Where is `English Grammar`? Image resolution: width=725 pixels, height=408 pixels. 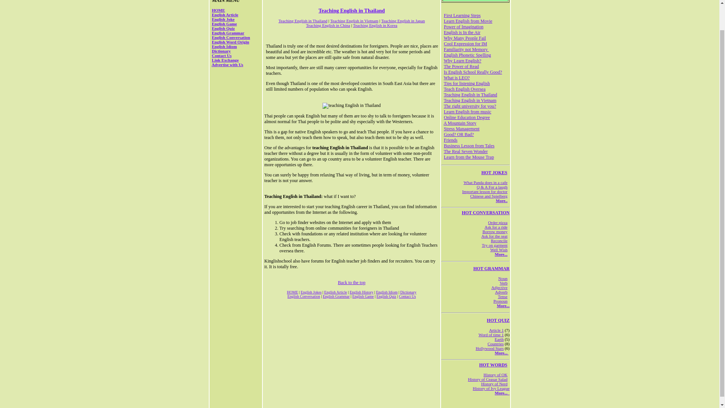 English Grammar is located at coordinates (228, 32).